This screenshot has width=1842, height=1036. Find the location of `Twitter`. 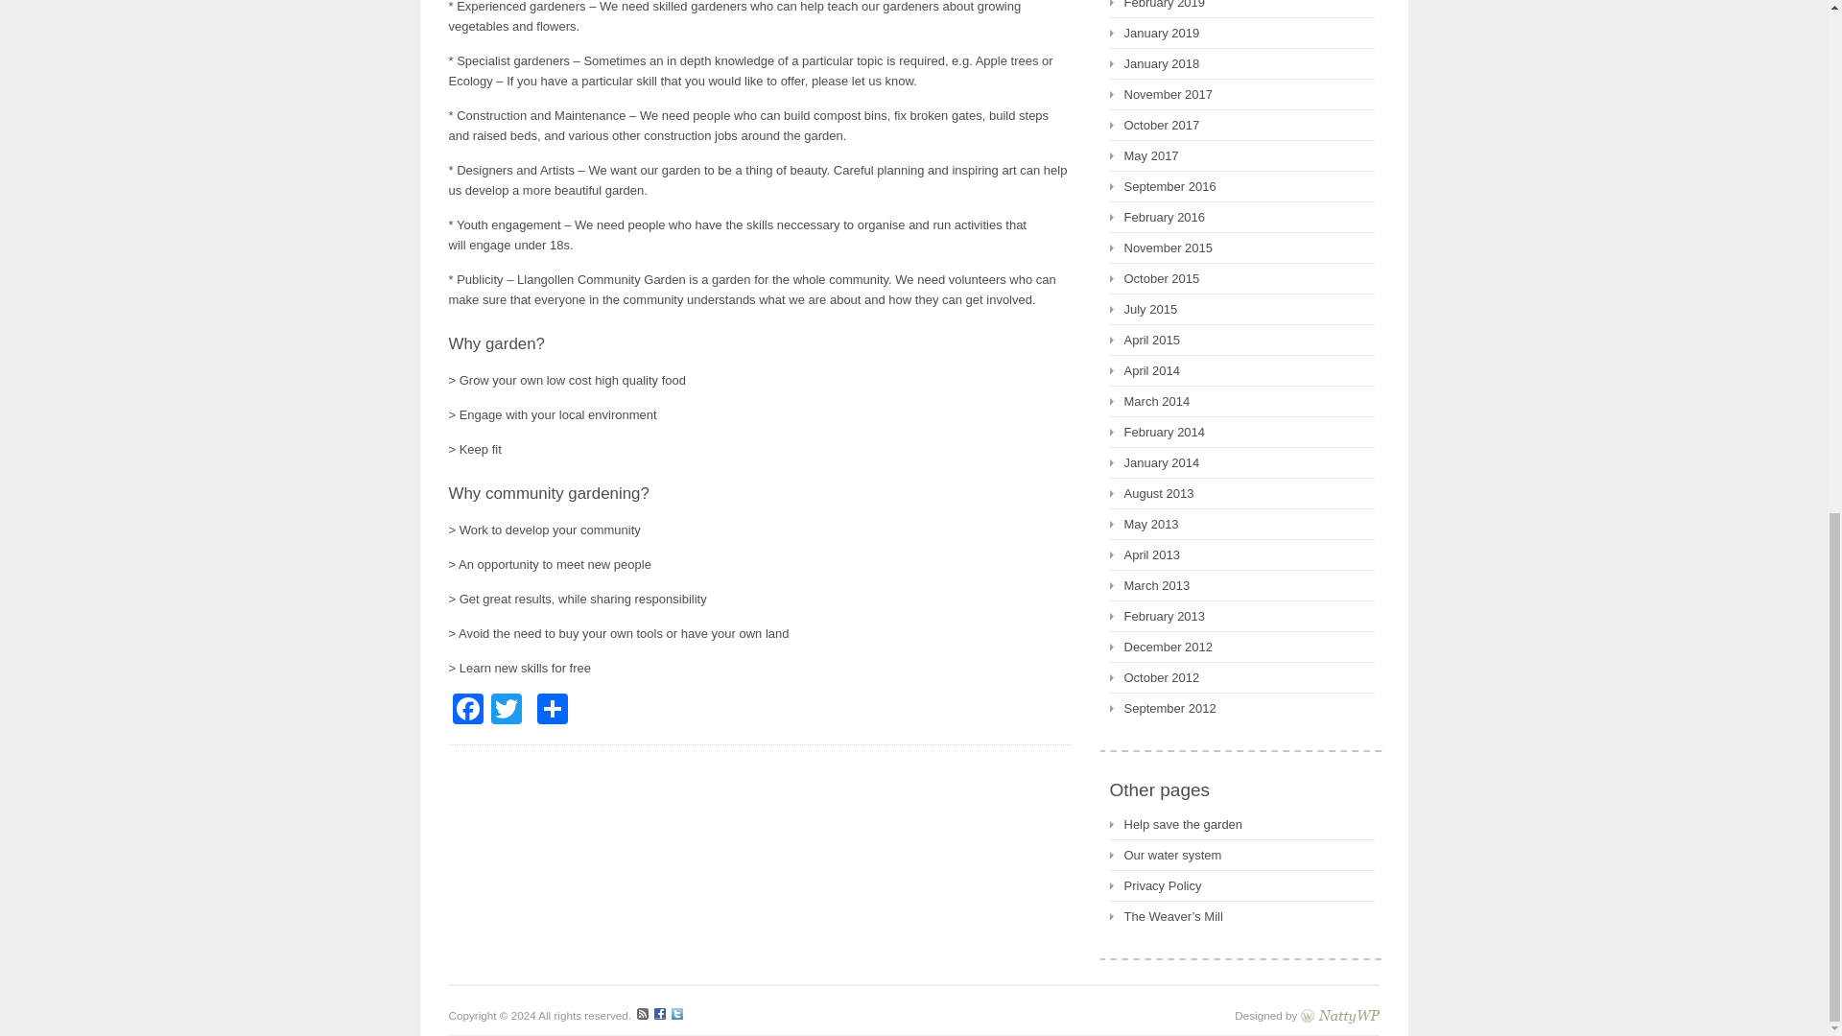

Twitter is located at coordinates (507, 711).